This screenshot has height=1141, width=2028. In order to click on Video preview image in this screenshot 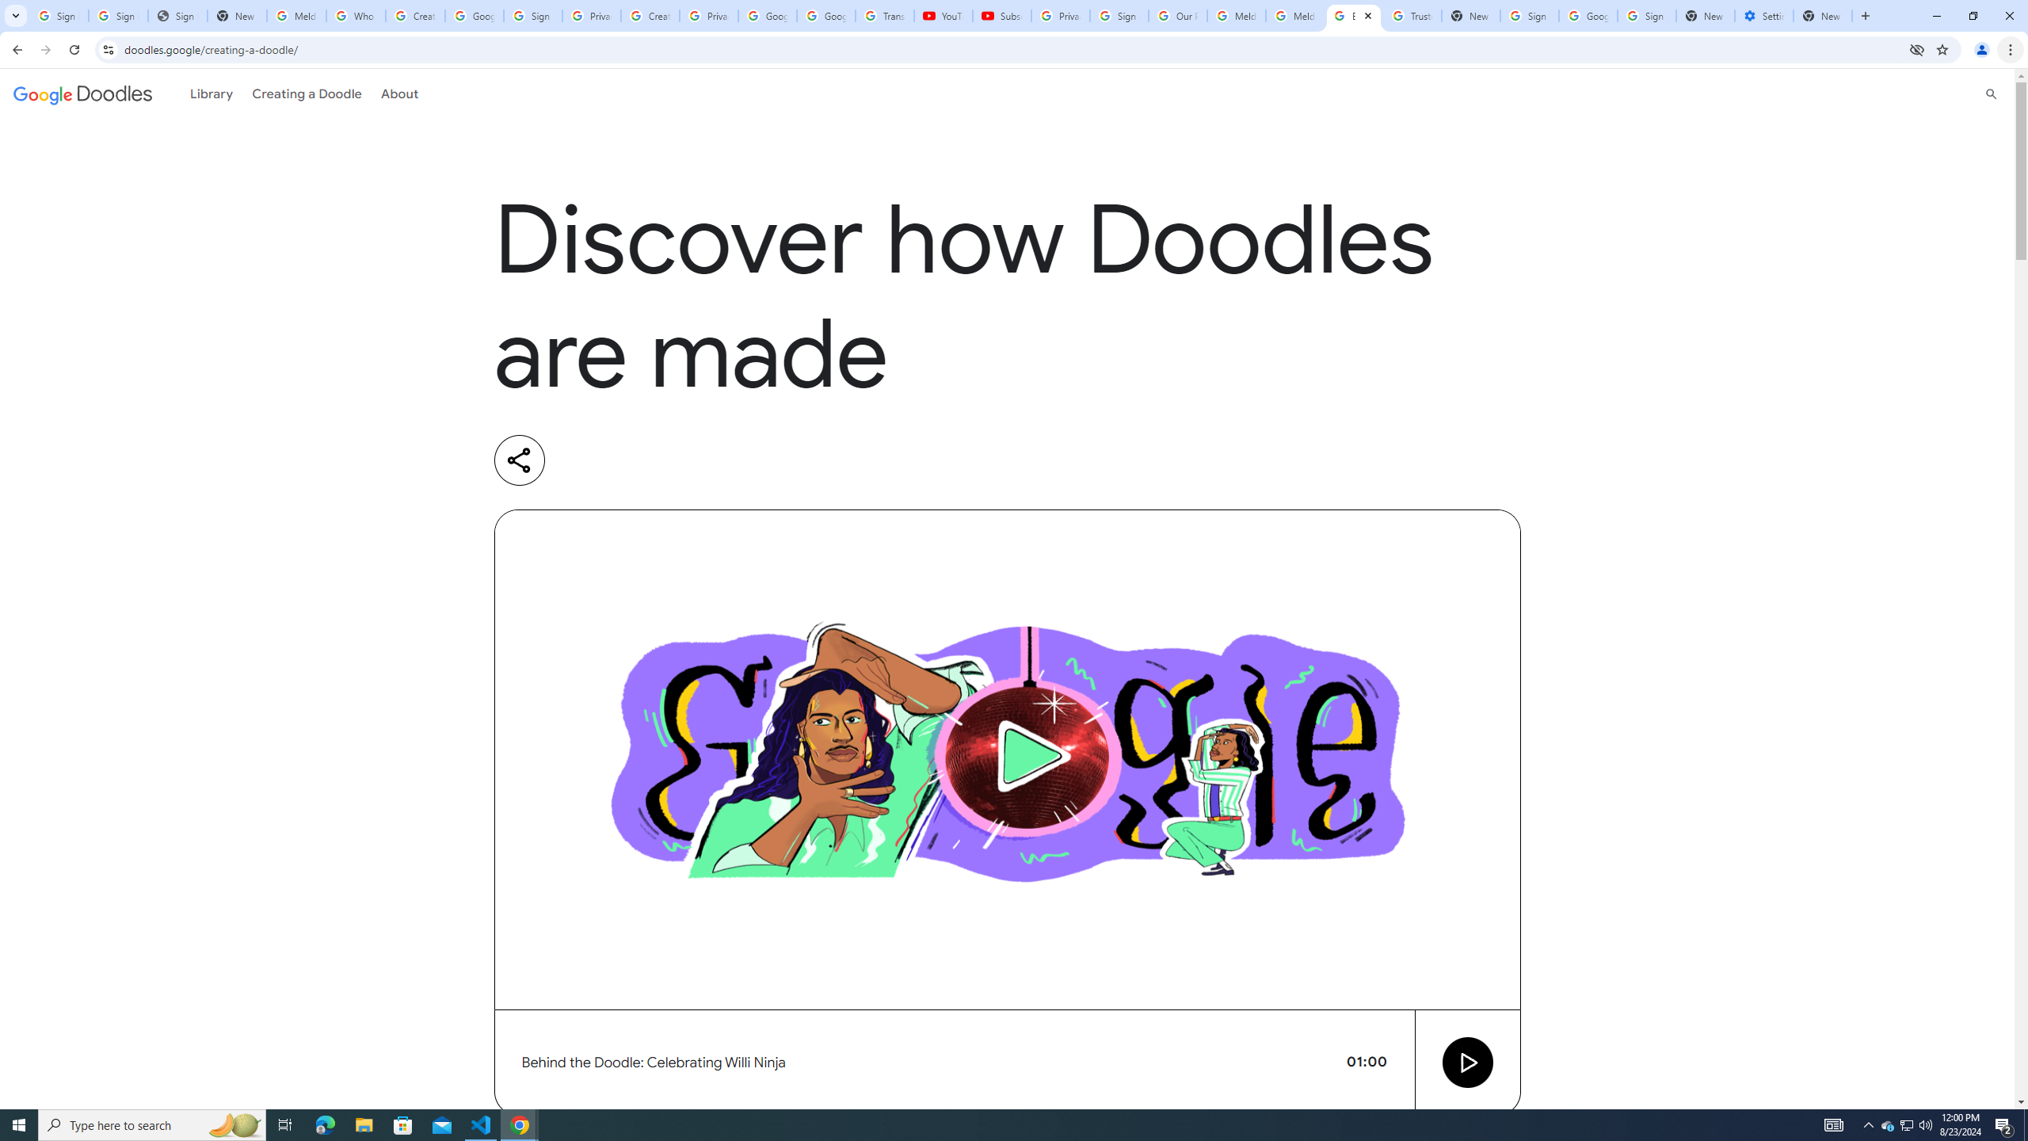, I will do `click(1008, 759)`.